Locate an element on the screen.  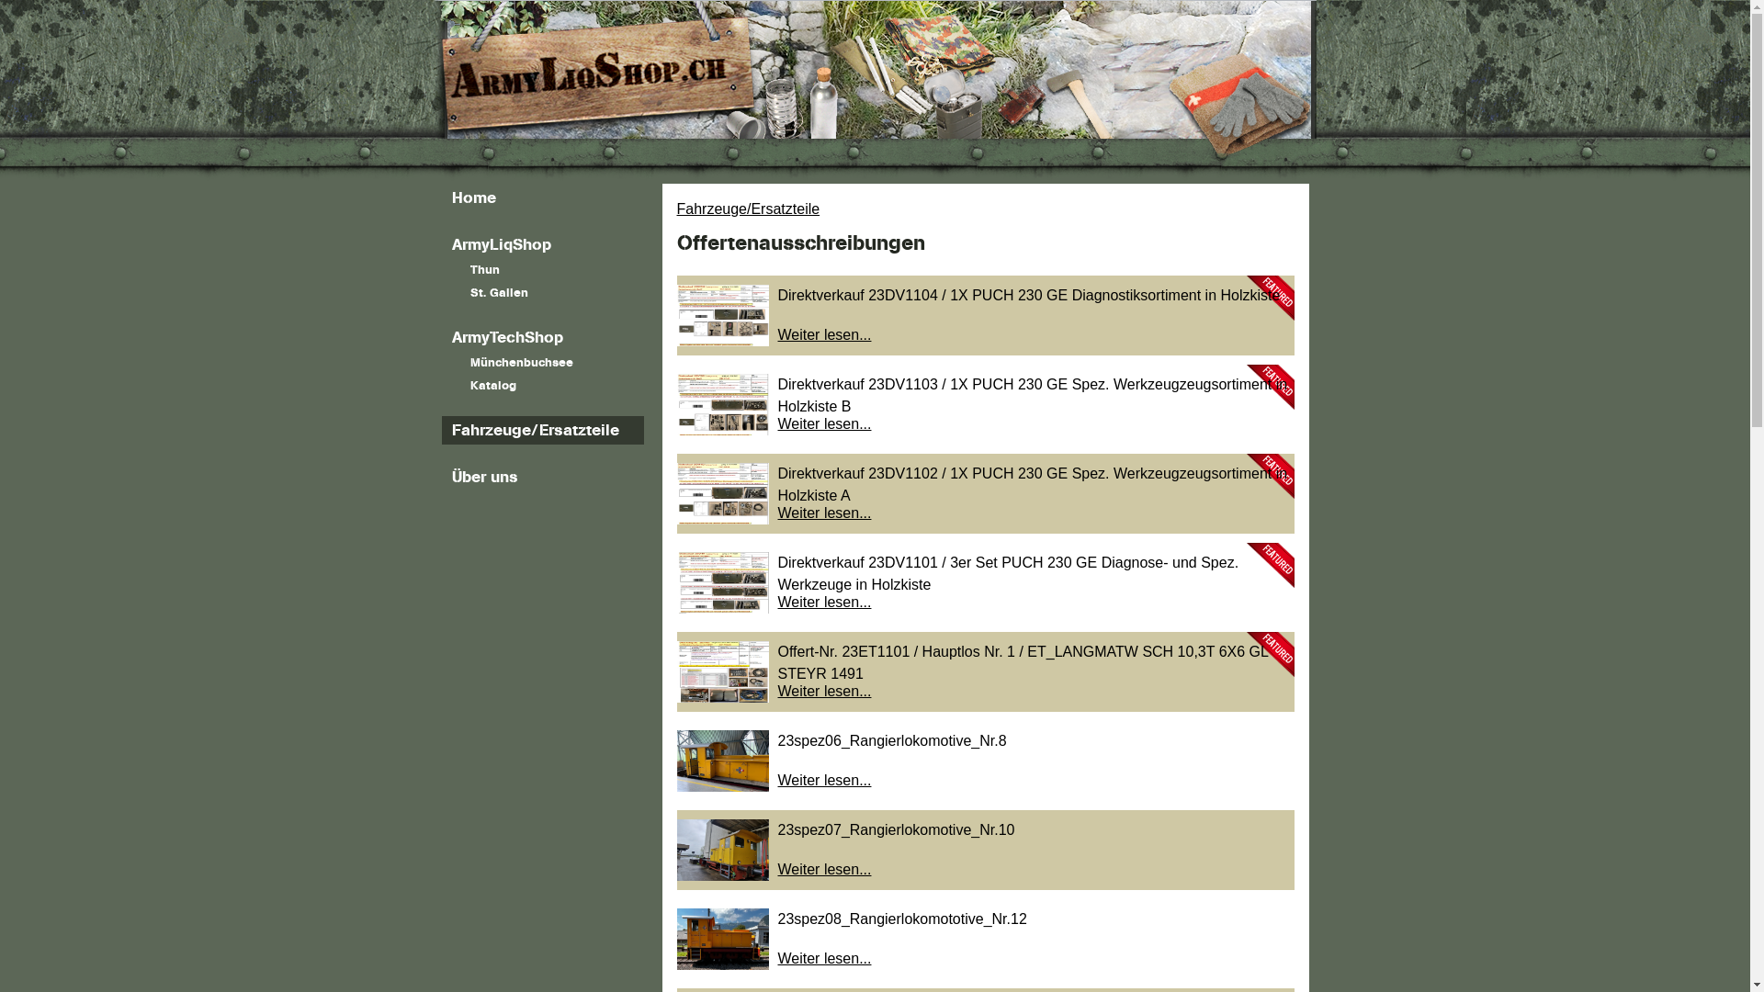
Katalog is located at coordinates (542, 386).